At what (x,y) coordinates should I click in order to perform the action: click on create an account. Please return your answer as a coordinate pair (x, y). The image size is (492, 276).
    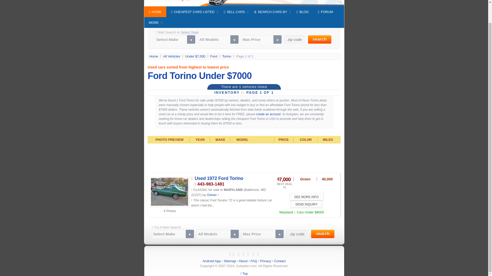
    Looking at the image, I should click on (268, 114).